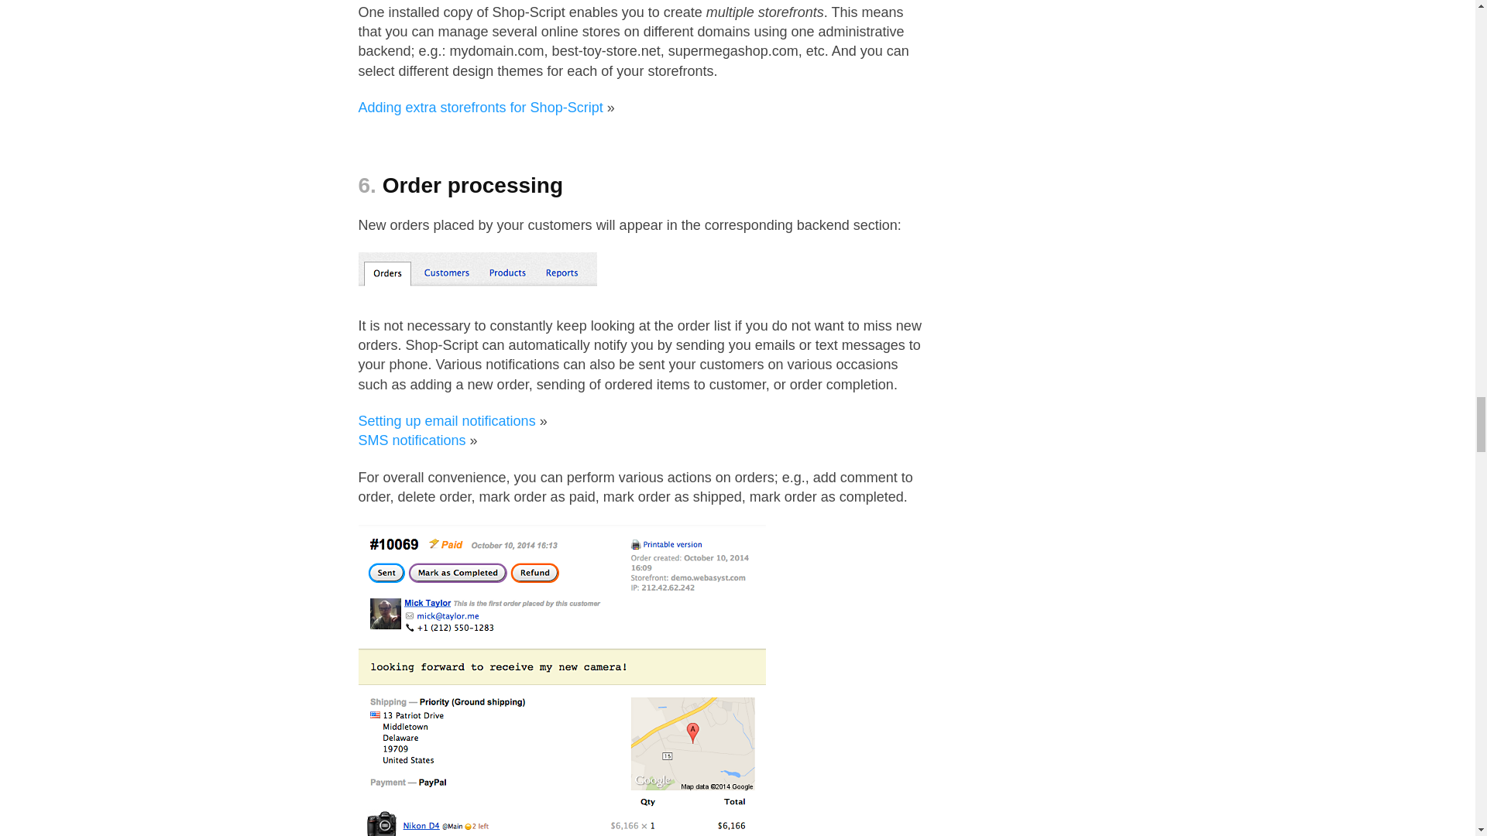 This screenshot has height=836, width=1487. What do you see at coordinates (411, 440) in the screenshot?
I see `SMS notifications` at bounding box center [411, 440].